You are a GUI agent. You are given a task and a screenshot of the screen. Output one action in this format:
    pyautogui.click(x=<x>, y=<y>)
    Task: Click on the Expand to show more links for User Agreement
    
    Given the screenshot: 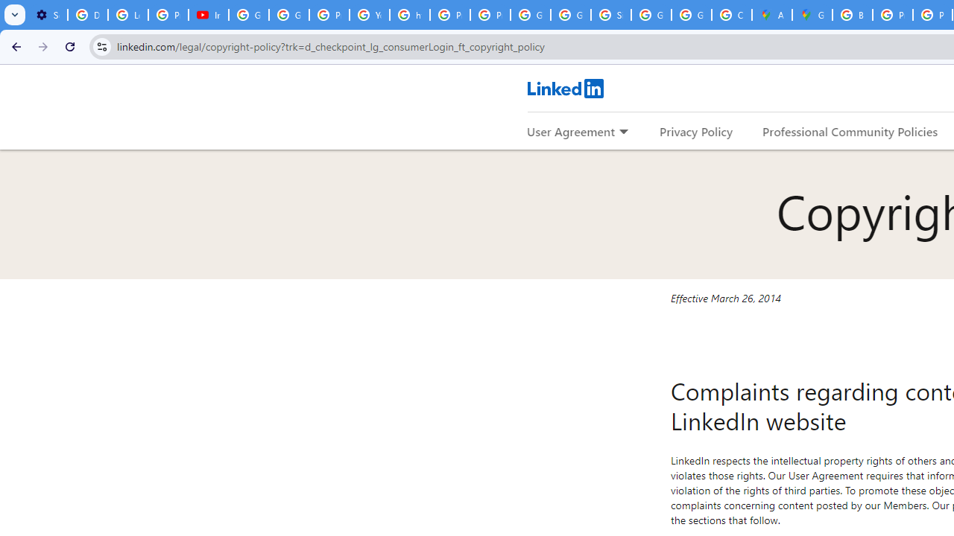 What is the action you would take?
    pyautogui.click(x=623, y=133)
    